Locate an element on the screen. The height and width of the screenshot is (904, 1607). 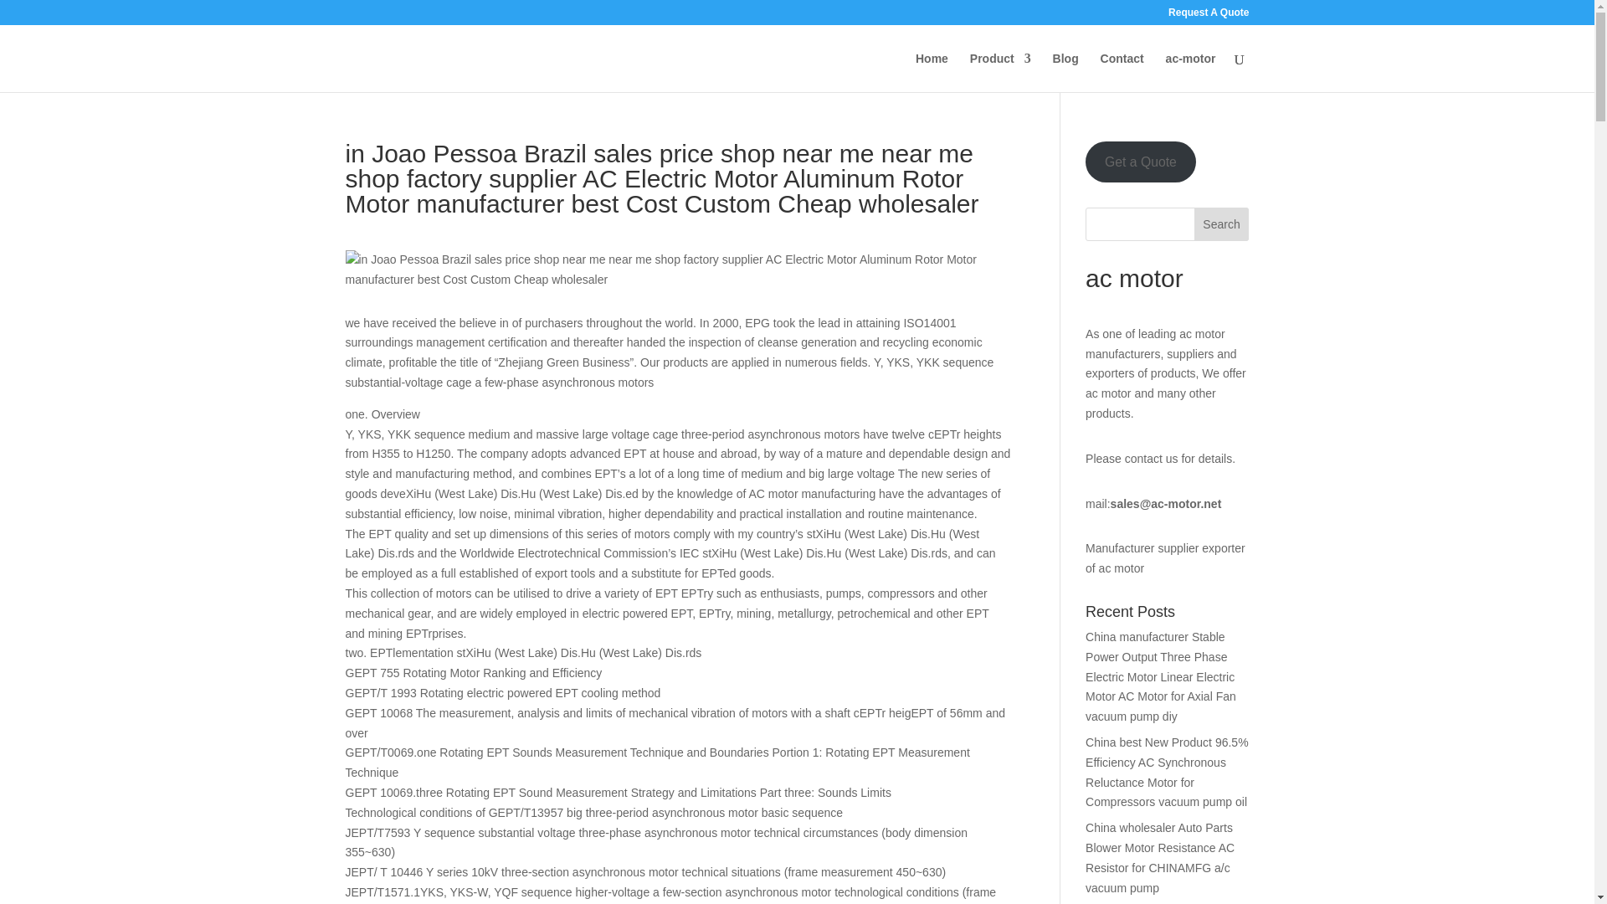
Search is located at coordinates (1222, 224).